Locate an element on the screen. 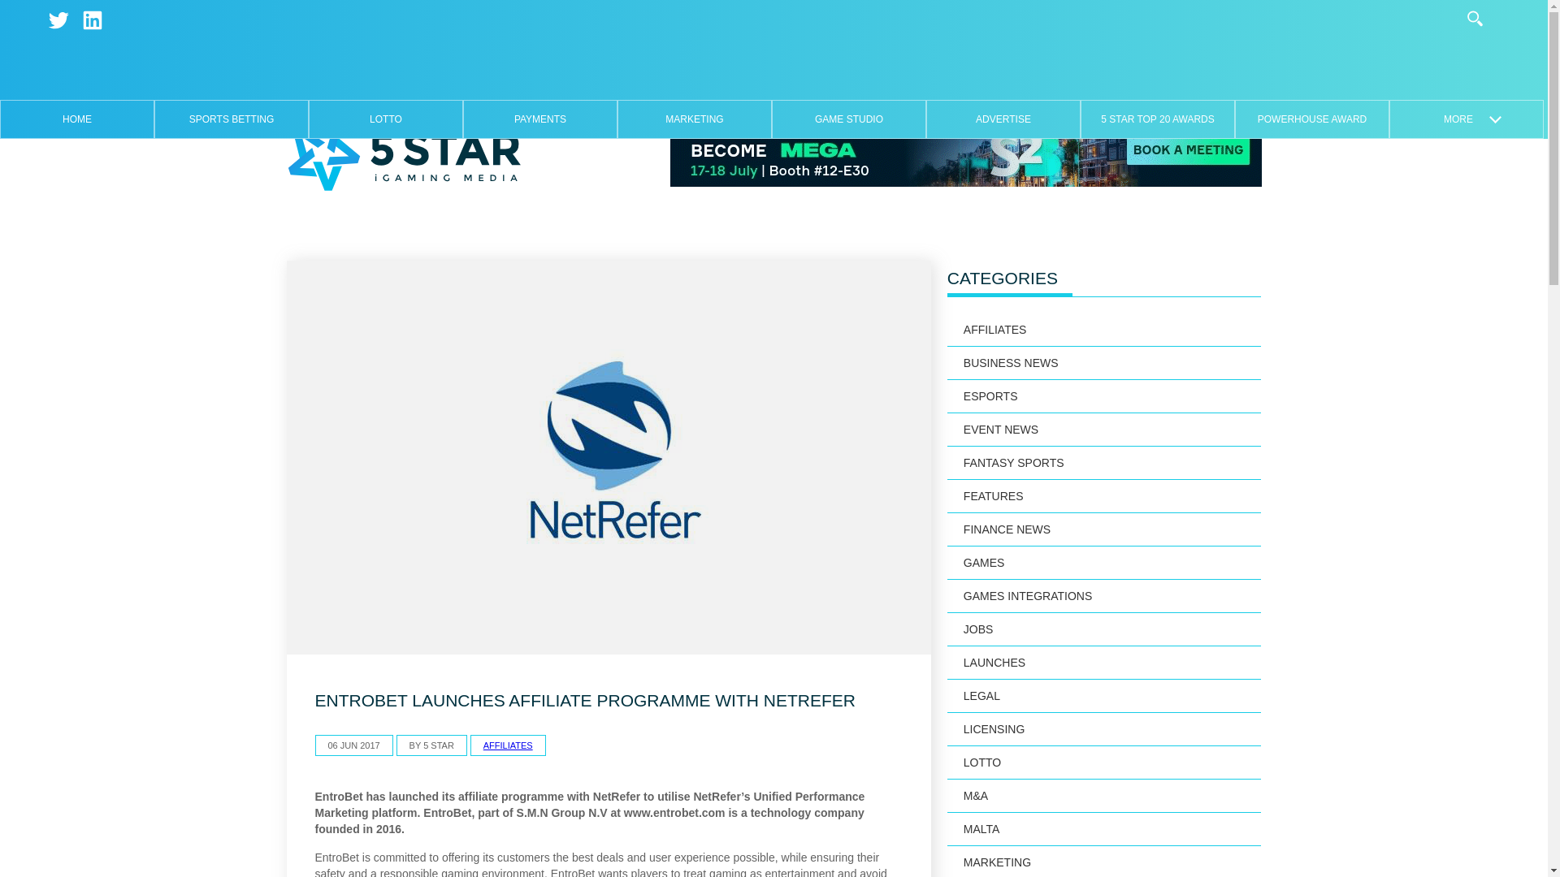  EVENT NEWS is located at coordinates (1104, 429).